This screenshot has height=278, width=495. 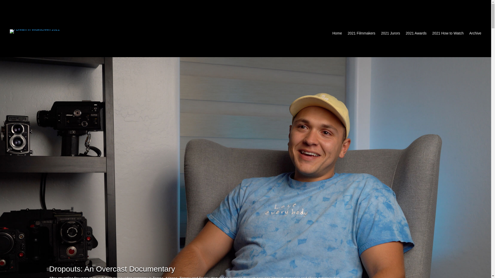 What do you see at coordinates (475, 34) in the screenshot?
I see `Archive` at bounding box center [475, 34].